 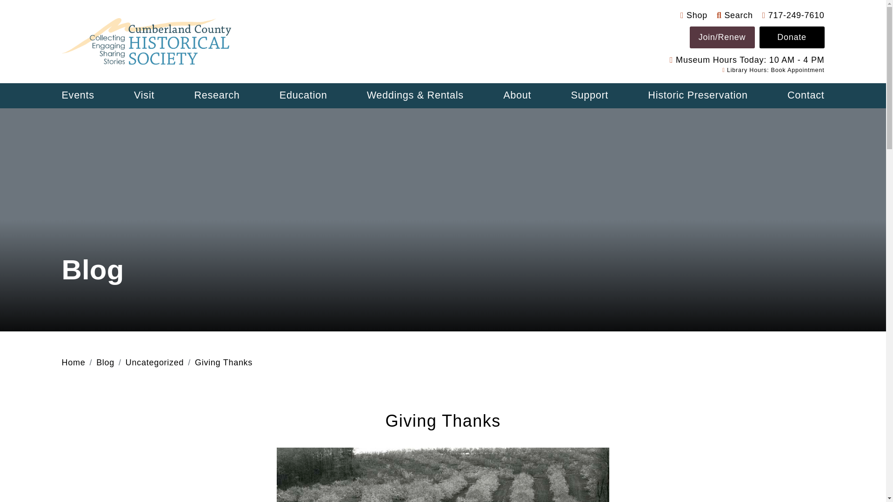 I want to click on Events, so click(x=77, y=96).